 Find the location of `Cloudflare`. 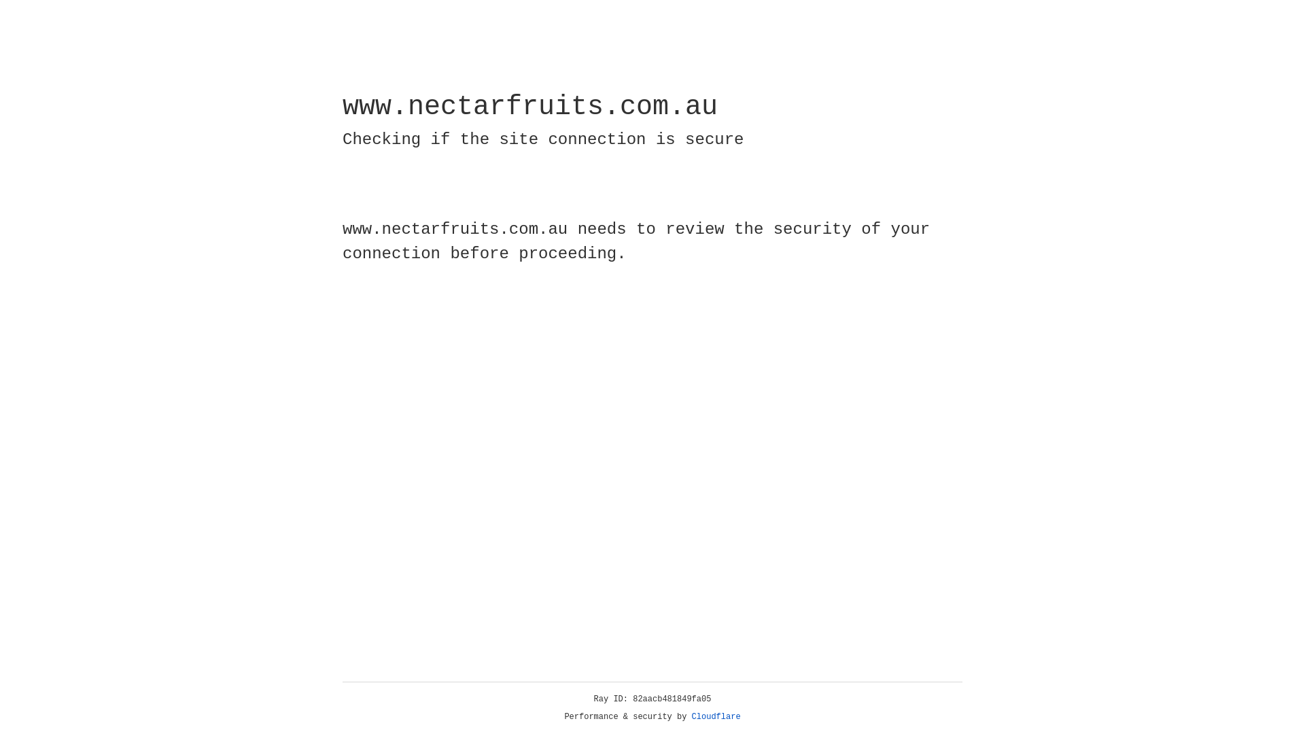

Cloudflare is located at coordinates (716, 717).